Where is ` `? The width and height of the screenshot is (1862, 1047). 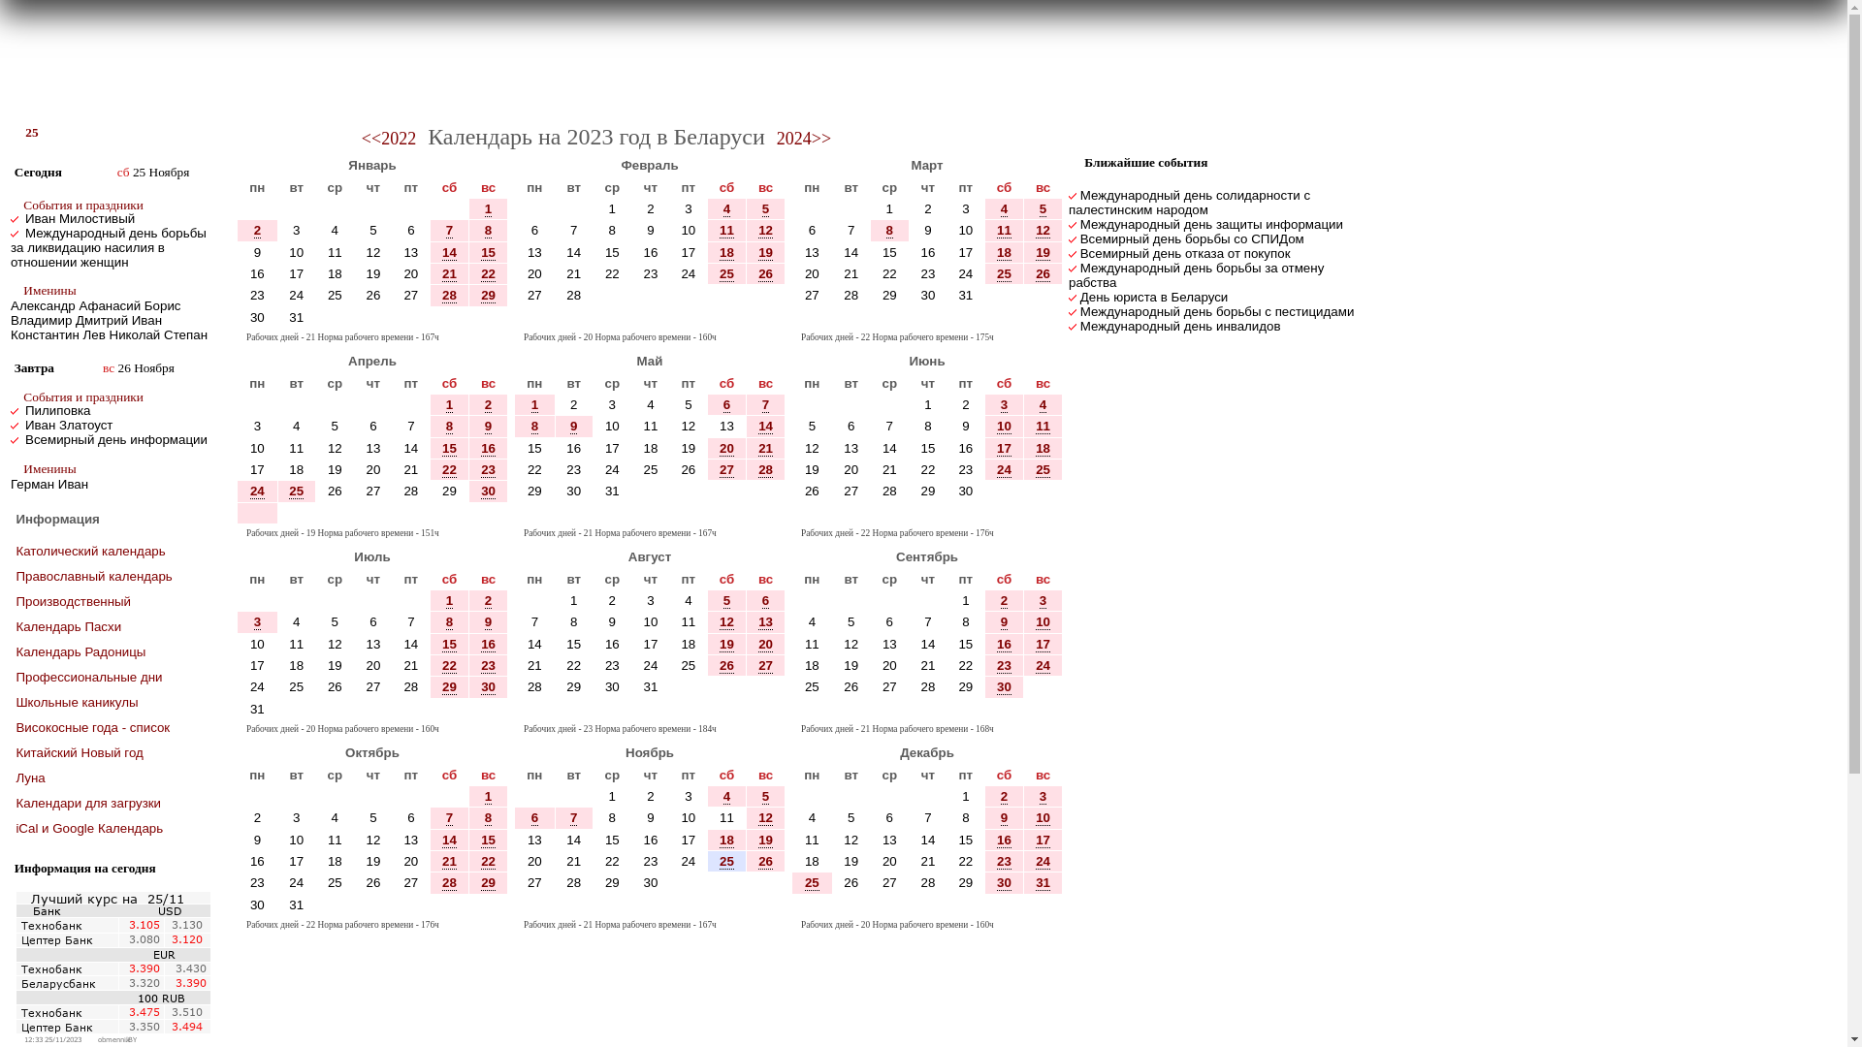   is located at coordinates (813, 405).